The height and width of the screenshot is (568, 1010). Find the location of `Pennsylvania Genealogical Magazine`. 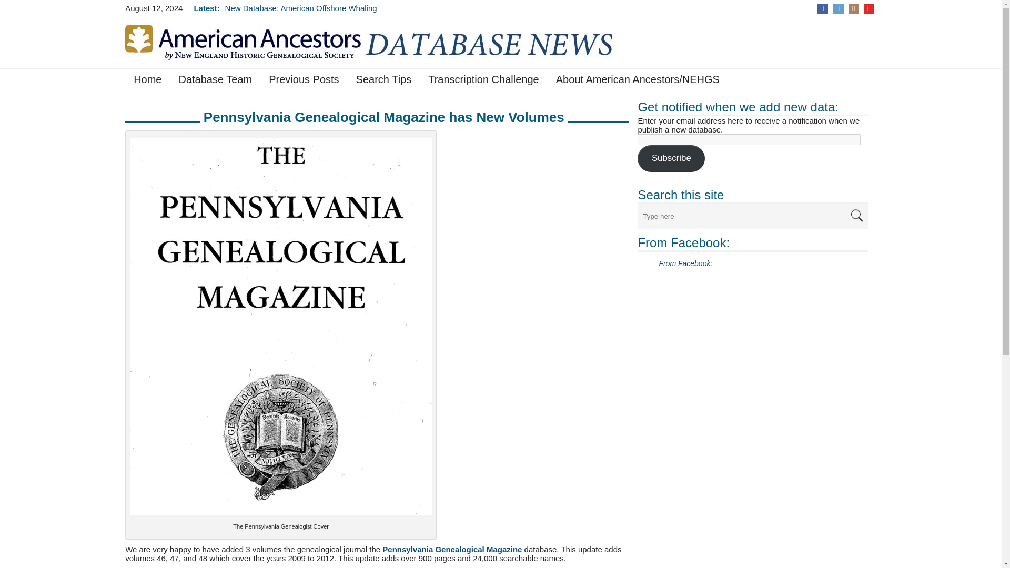

Pennsylvania Genealogical Magazine is located at coordinates (452, 549).